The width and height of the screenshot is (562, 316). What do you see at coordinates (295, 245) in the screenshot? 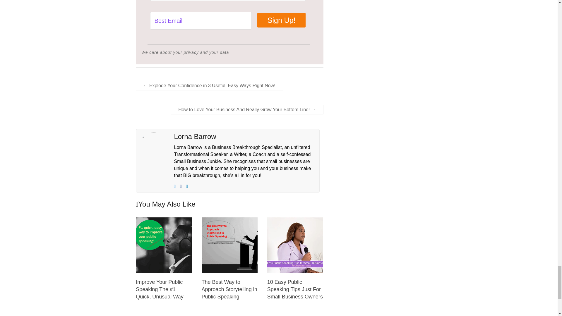
I see `10 Easy Public Speaking Tips Just For Small Business Owners` at bounding box center [295, 245].